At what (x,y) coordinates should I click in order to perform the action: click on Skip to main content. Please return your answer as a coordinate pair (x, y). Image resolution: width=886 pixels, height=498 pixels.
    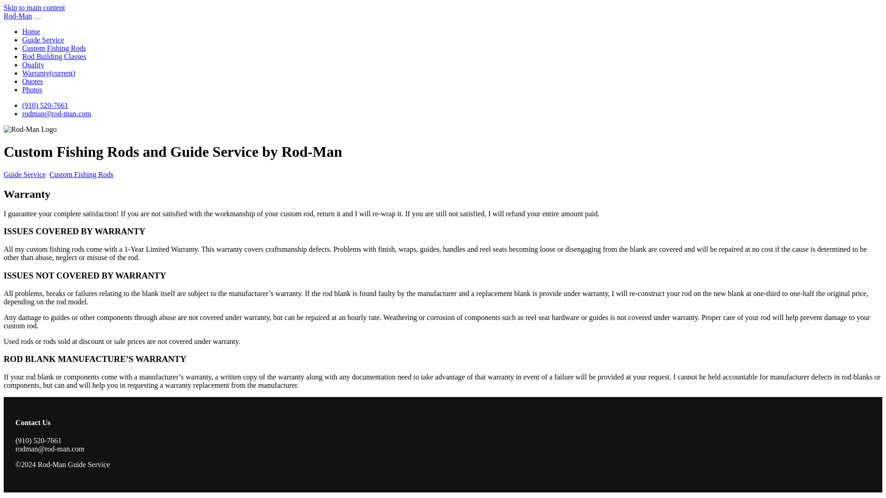
    Looking at the image, I should click on (34, 7).